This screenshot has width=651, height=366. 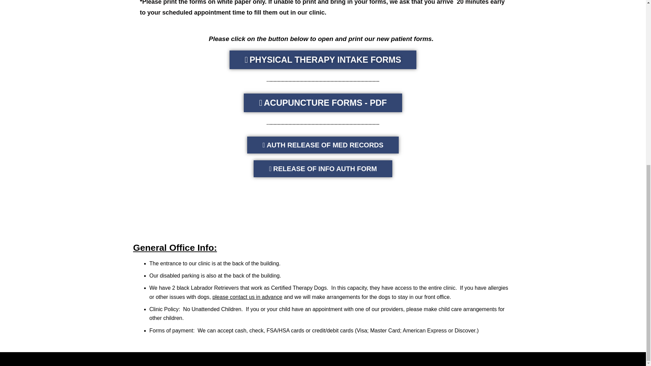 I want to click on PHYSICAL THERAPY INTAKE FORMS, so click(x=323, y=60).